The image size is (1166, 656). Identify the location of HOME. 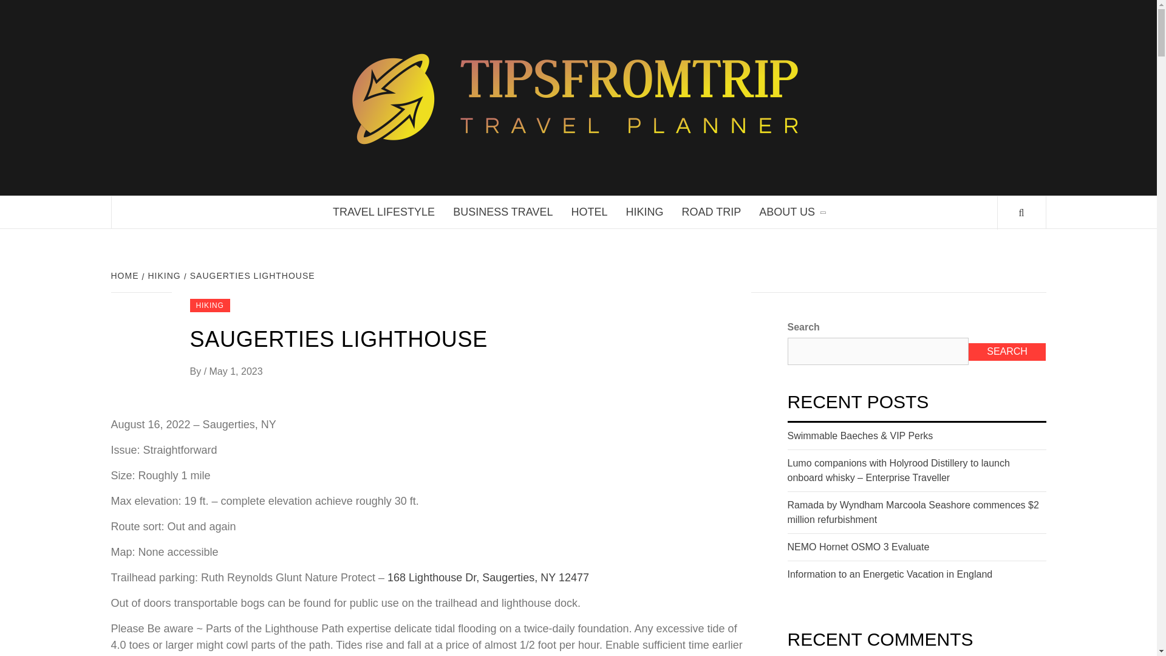
(126, 276).